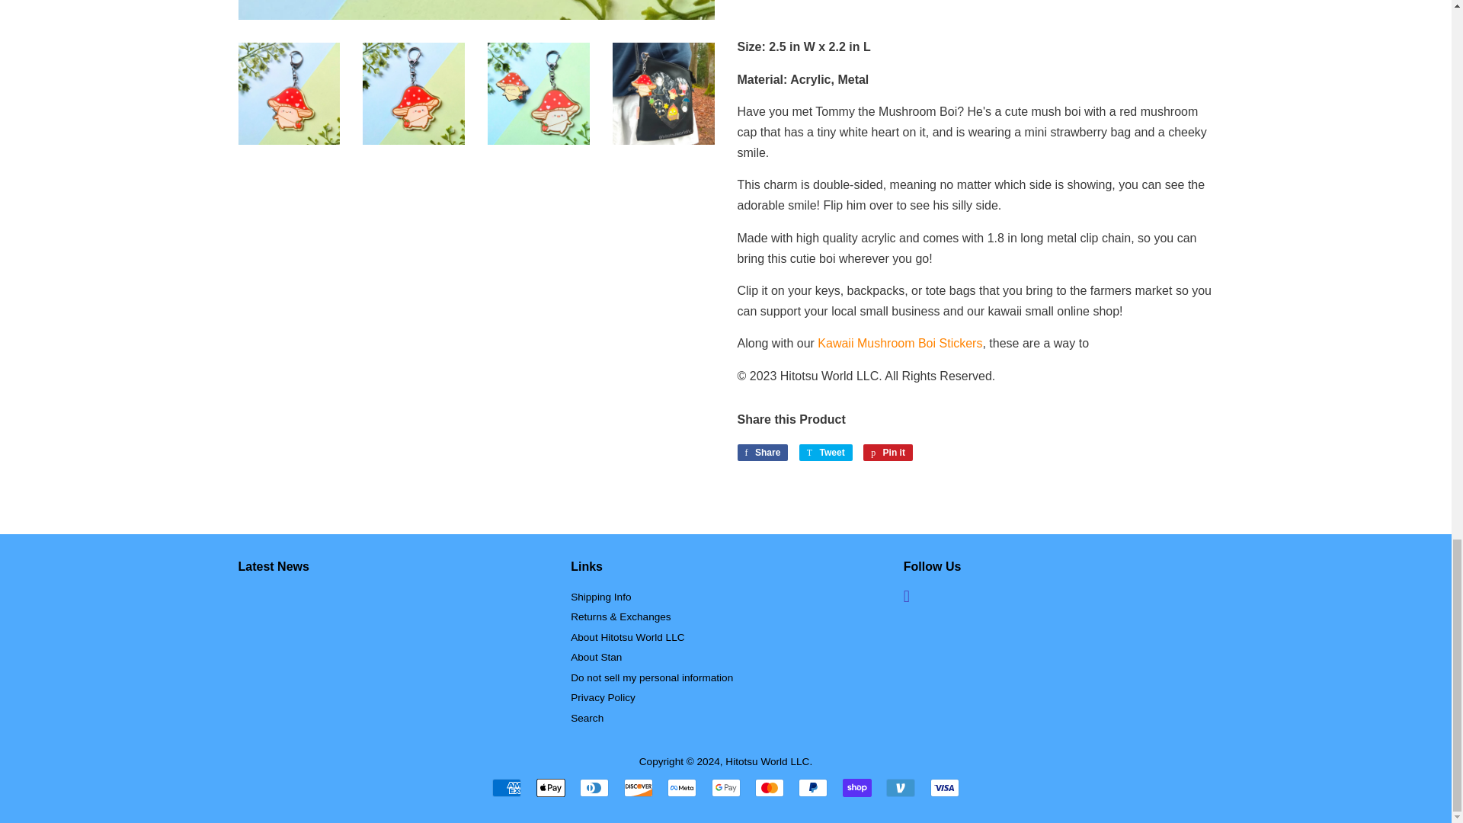 This screenshot has height=823, width=1463. I want to click on Visa, so click(945, 788).